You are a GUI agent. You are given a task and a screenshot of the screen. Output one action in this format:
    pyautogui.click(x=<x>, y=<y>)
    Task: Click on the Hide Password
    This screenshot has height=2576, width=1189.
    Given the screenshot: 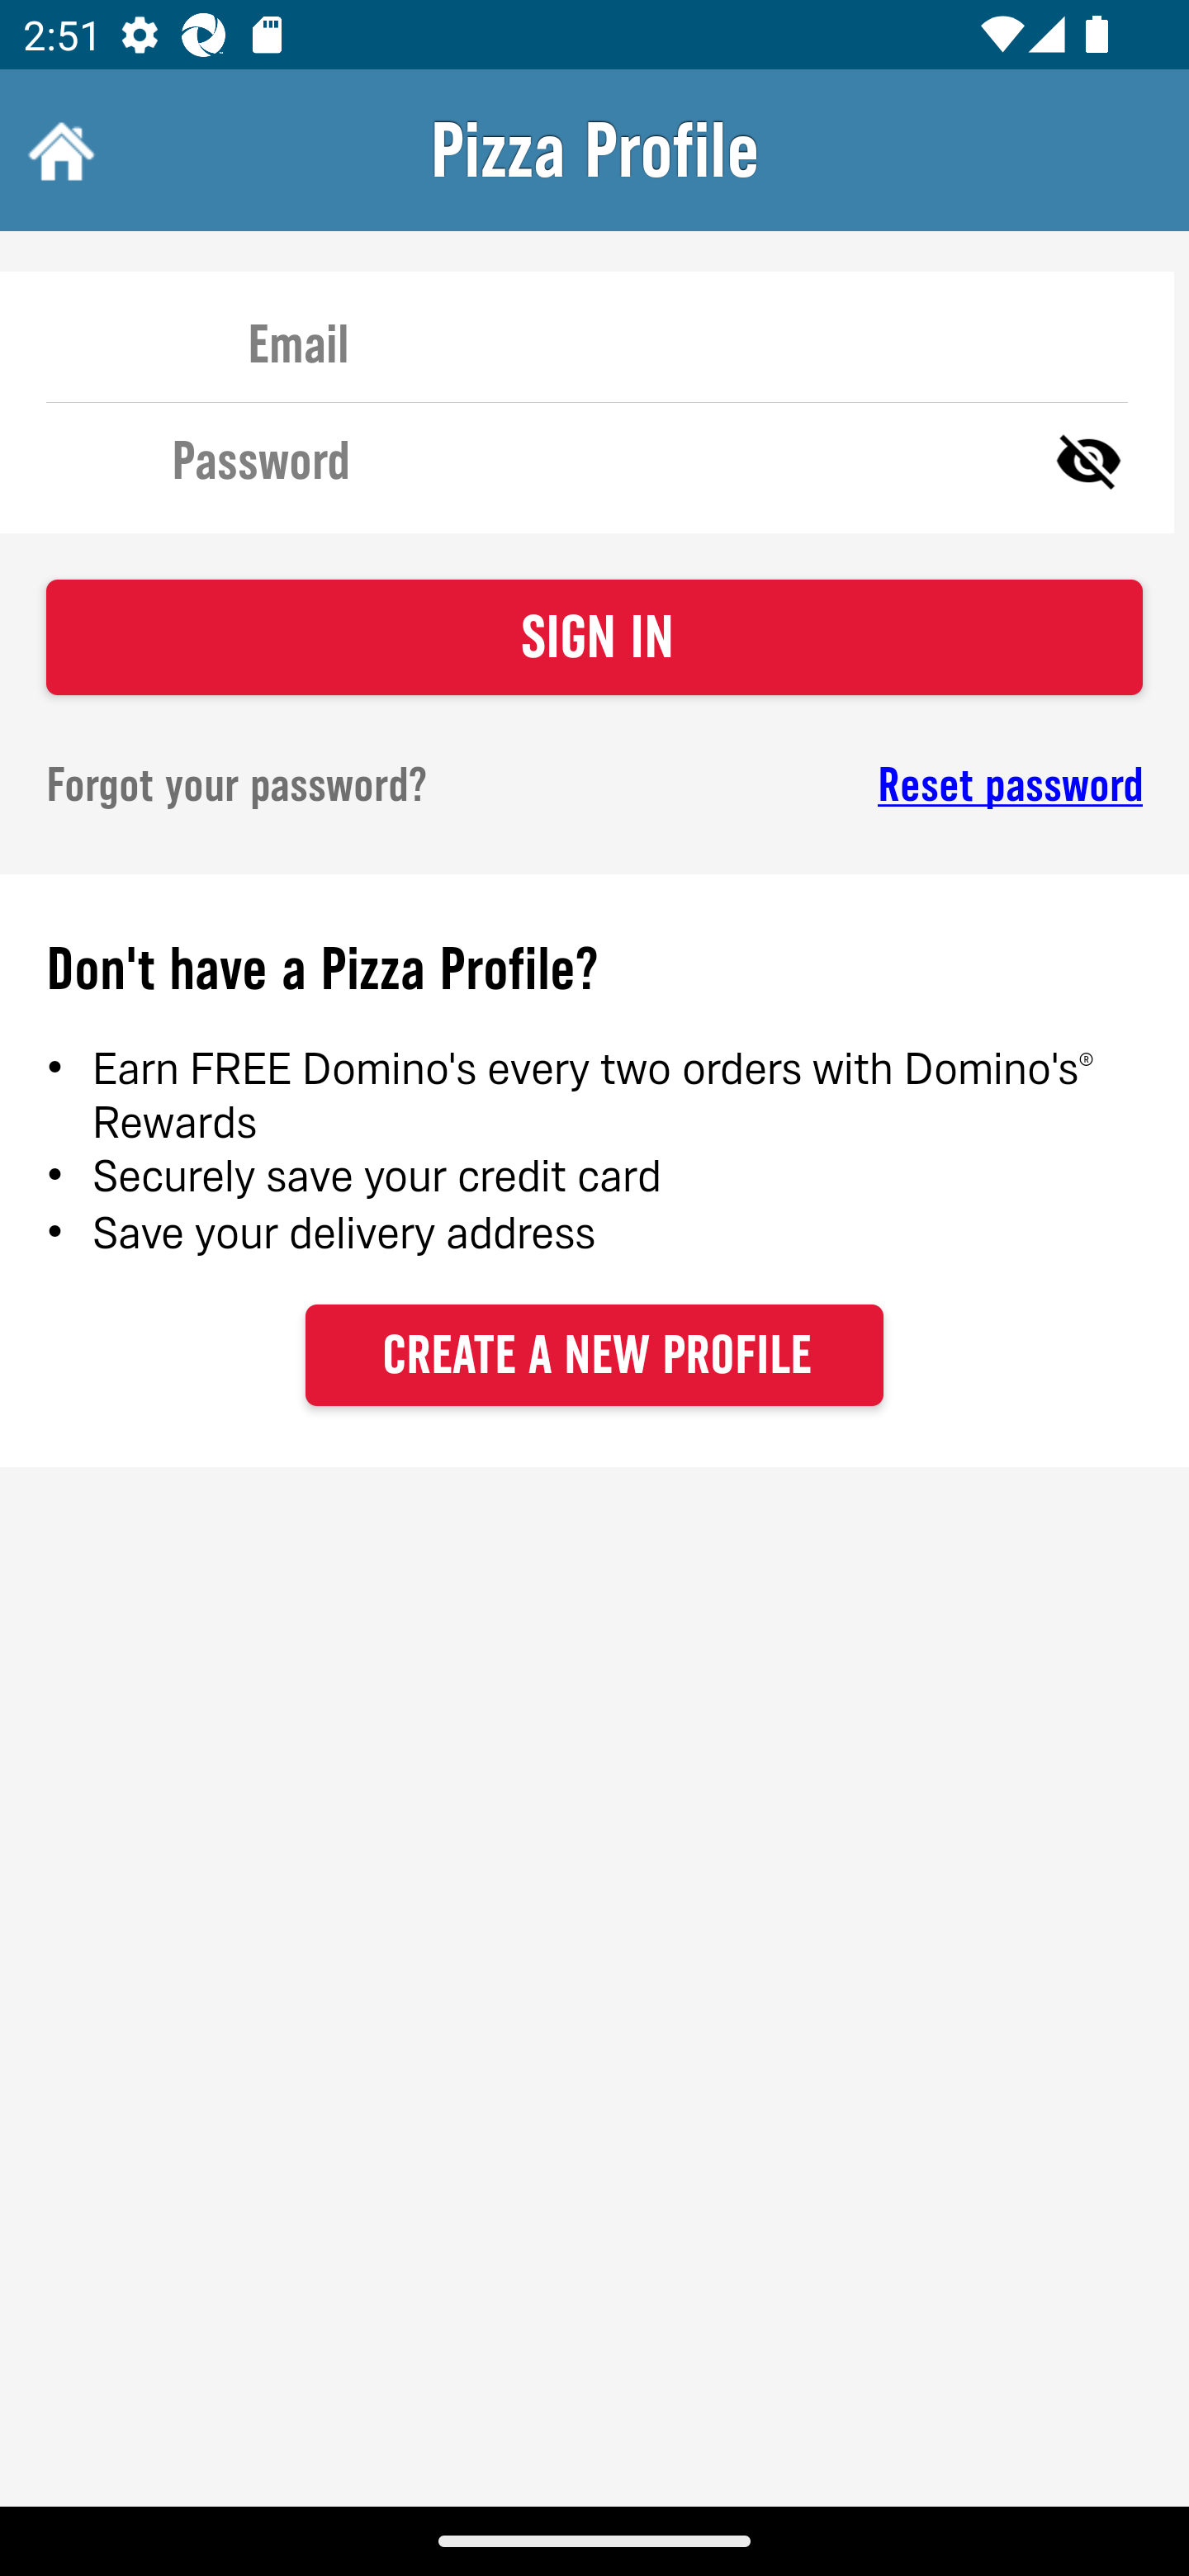 What is the action you would take?
    pyautogui.click(x=1088, y=459)
    